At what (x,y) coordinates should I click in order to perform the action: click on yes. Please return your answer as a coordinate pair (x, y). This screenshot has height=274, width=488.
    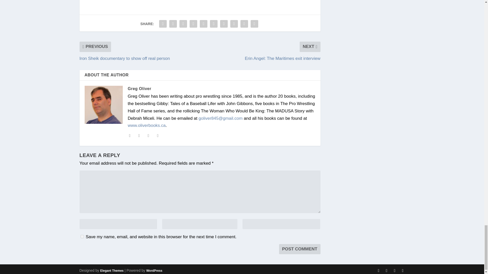
    Looking at the image, I should click on (82, 236).